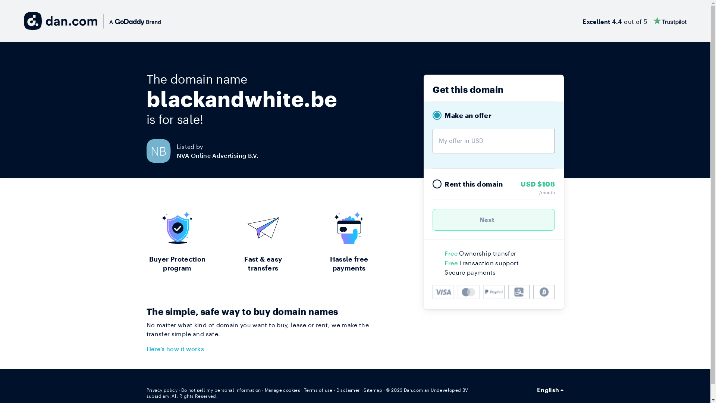 Image resolution: width=716 pixels, height=403 pixels. I want to click on Sitemap, so click(373, 390).